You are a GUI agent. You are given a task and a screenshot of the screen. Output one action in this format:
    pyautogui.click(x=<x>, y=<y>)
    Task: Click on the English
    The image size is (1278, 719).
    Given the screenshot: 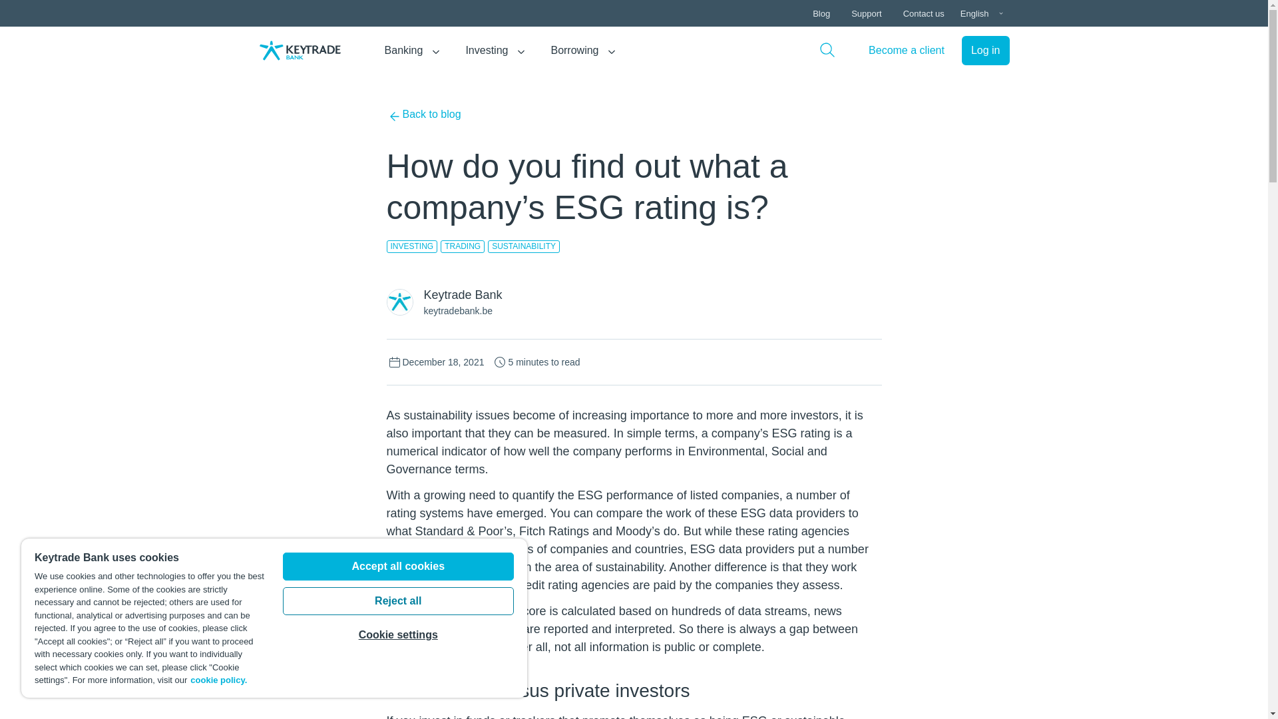 What is the action you would take?
    pyautogui.click(x=982, y=13)
    